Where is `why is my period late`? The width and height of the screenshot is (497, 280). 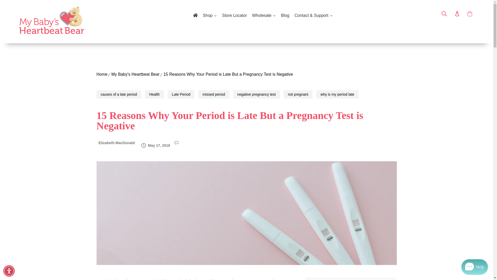
why is my period late is located at coordinates (337, 94).